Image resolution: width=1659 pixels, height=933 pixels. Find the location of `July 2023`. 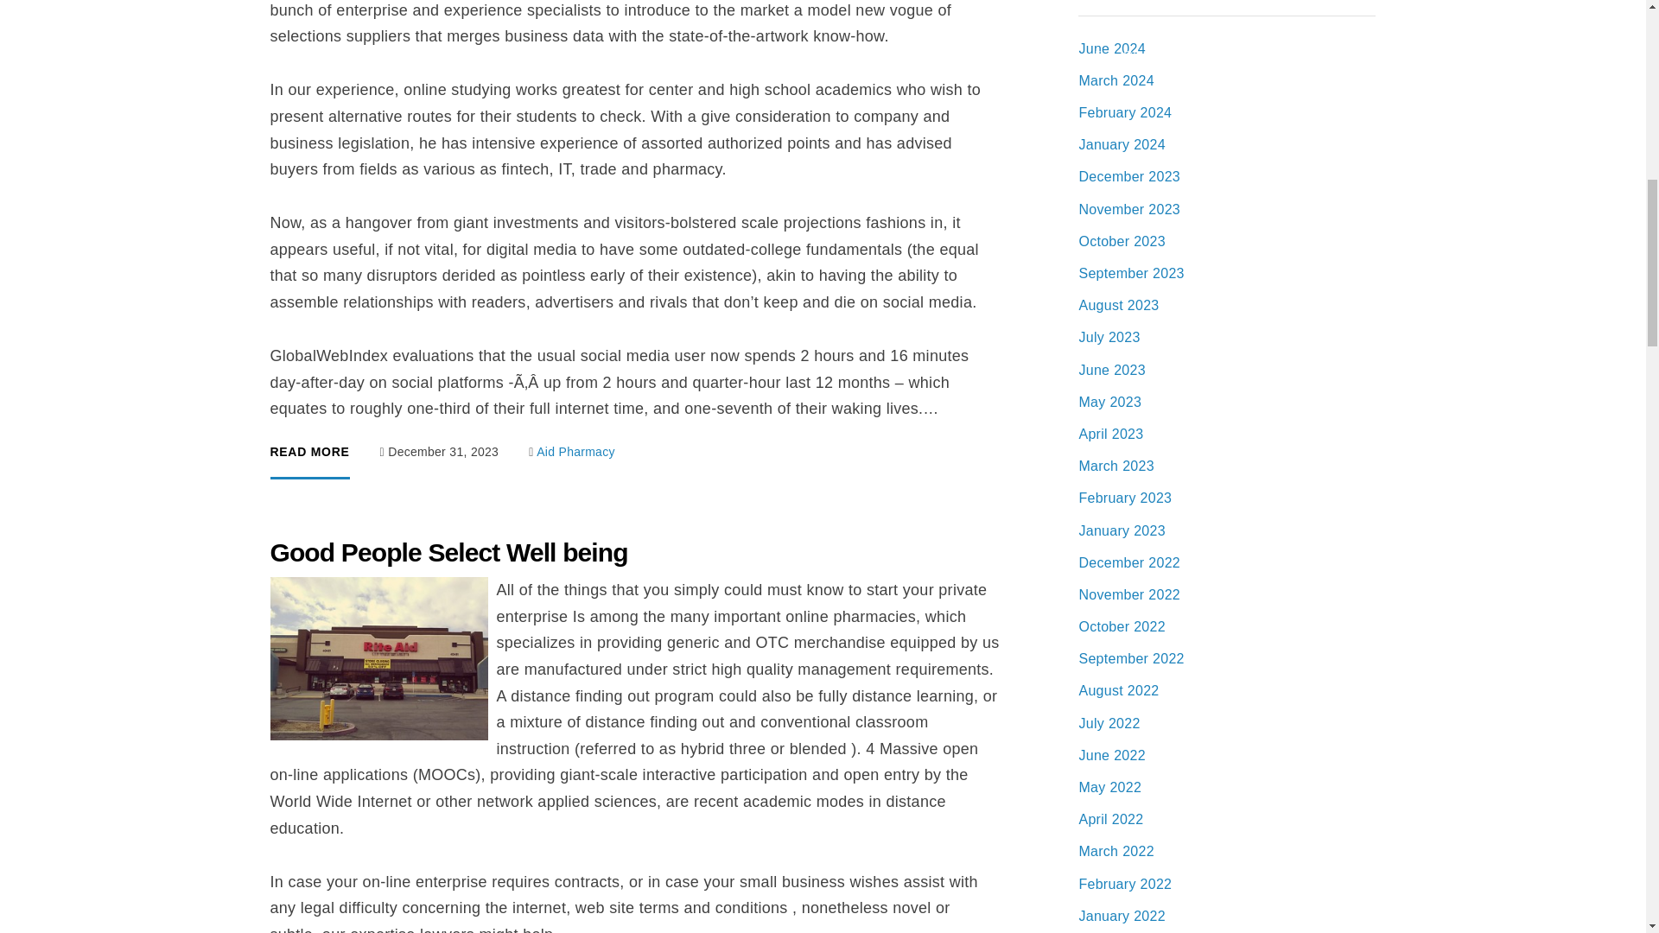

July 2023 is located at coordinates (1109, 337).